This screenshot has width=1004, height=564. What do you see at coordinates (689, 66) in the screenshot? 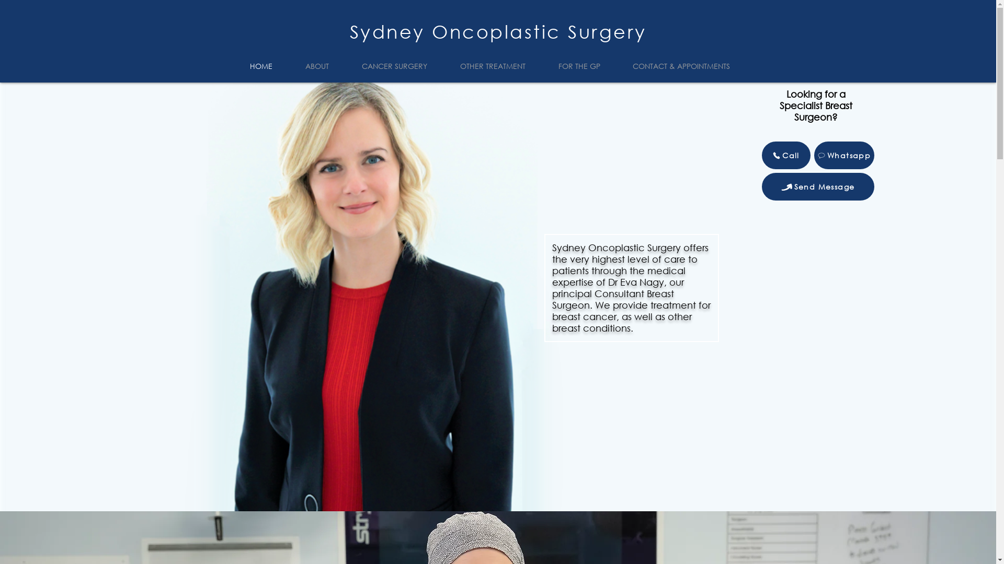
I see `CONTACT & APPOINTMENTS` at bounding box center [689, 66].